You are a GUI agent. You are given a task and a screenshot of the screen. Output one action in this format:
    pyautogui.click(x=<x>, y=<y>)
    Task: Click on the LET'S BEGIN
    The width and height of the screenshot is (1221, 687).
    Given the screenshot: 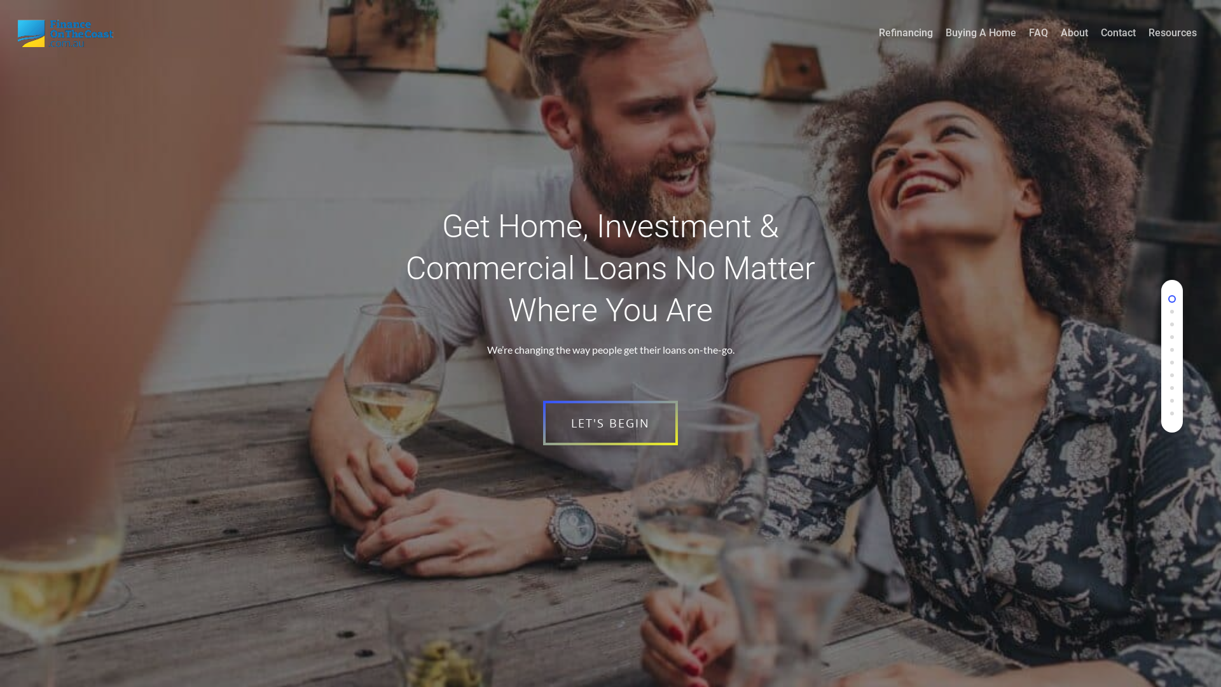 What is the action you would take?
    pyautogui.click(x=610, y=423)
    